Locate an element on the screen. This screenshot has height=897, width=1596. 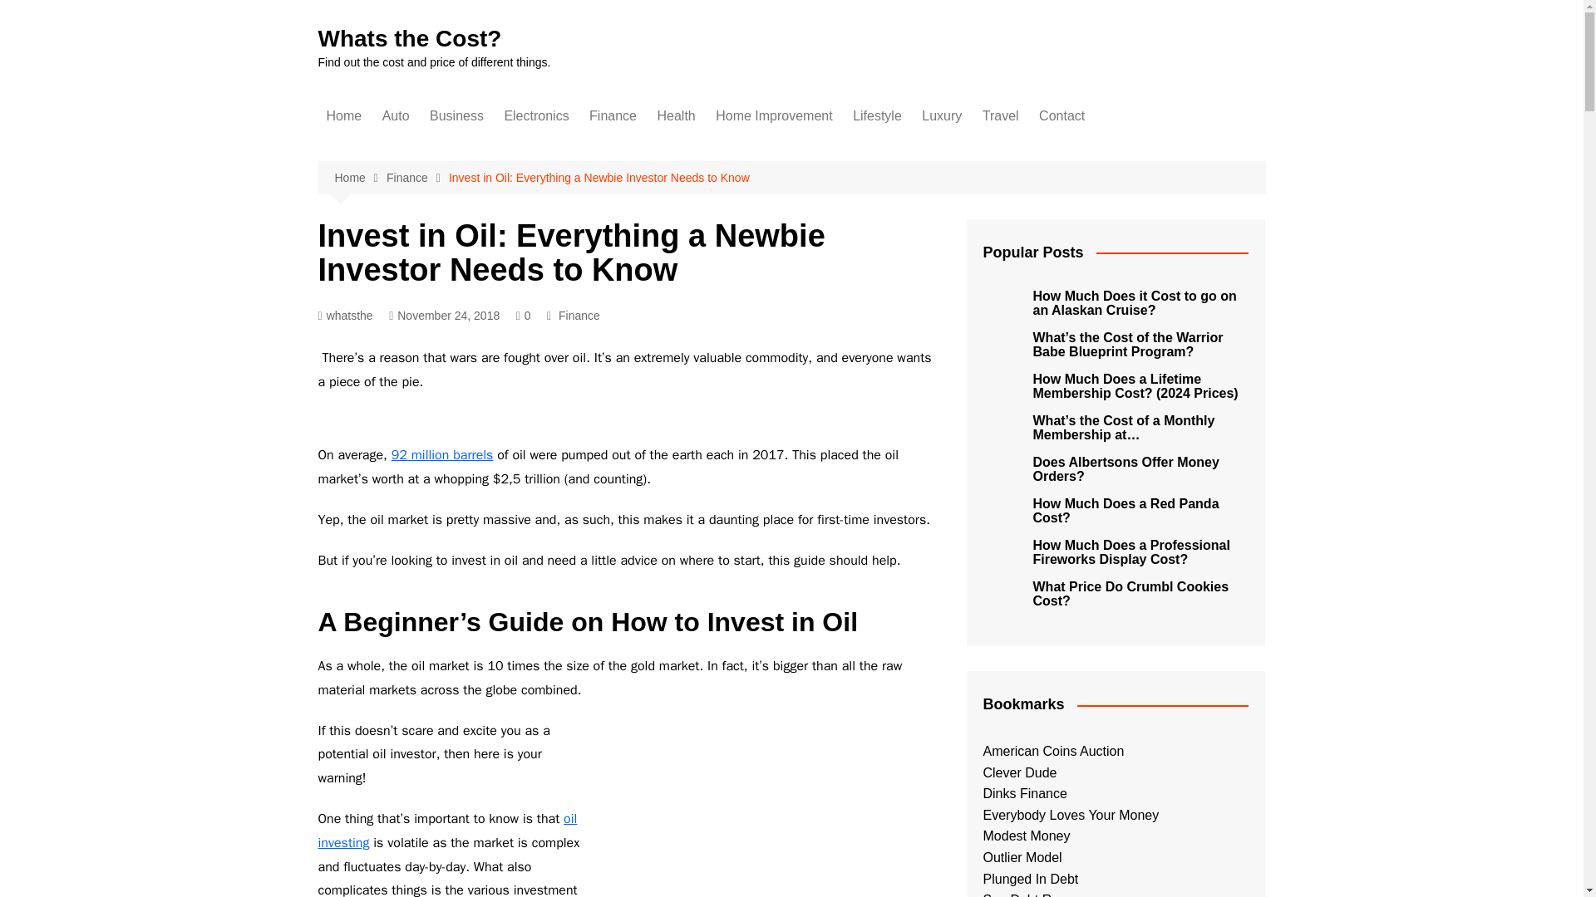
Home is located at coordinates (344, 116).